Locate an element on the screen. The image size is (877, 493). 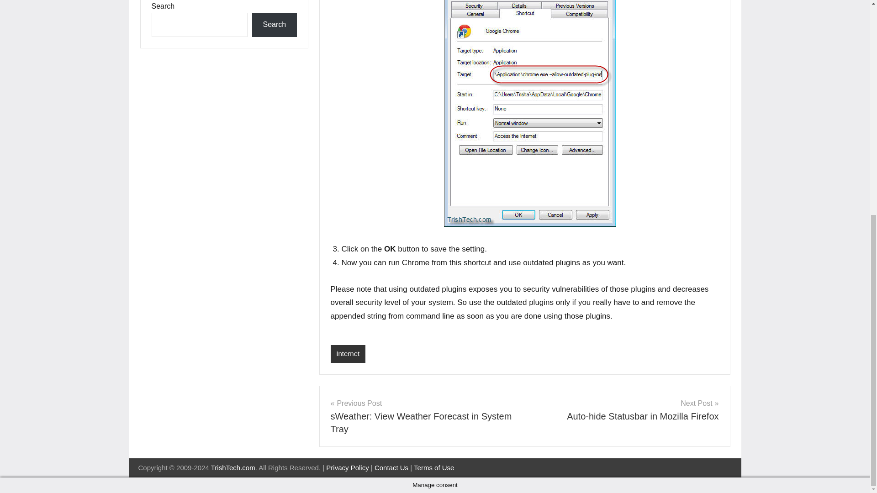
Terms of Use is located at coordinates (434, 467).